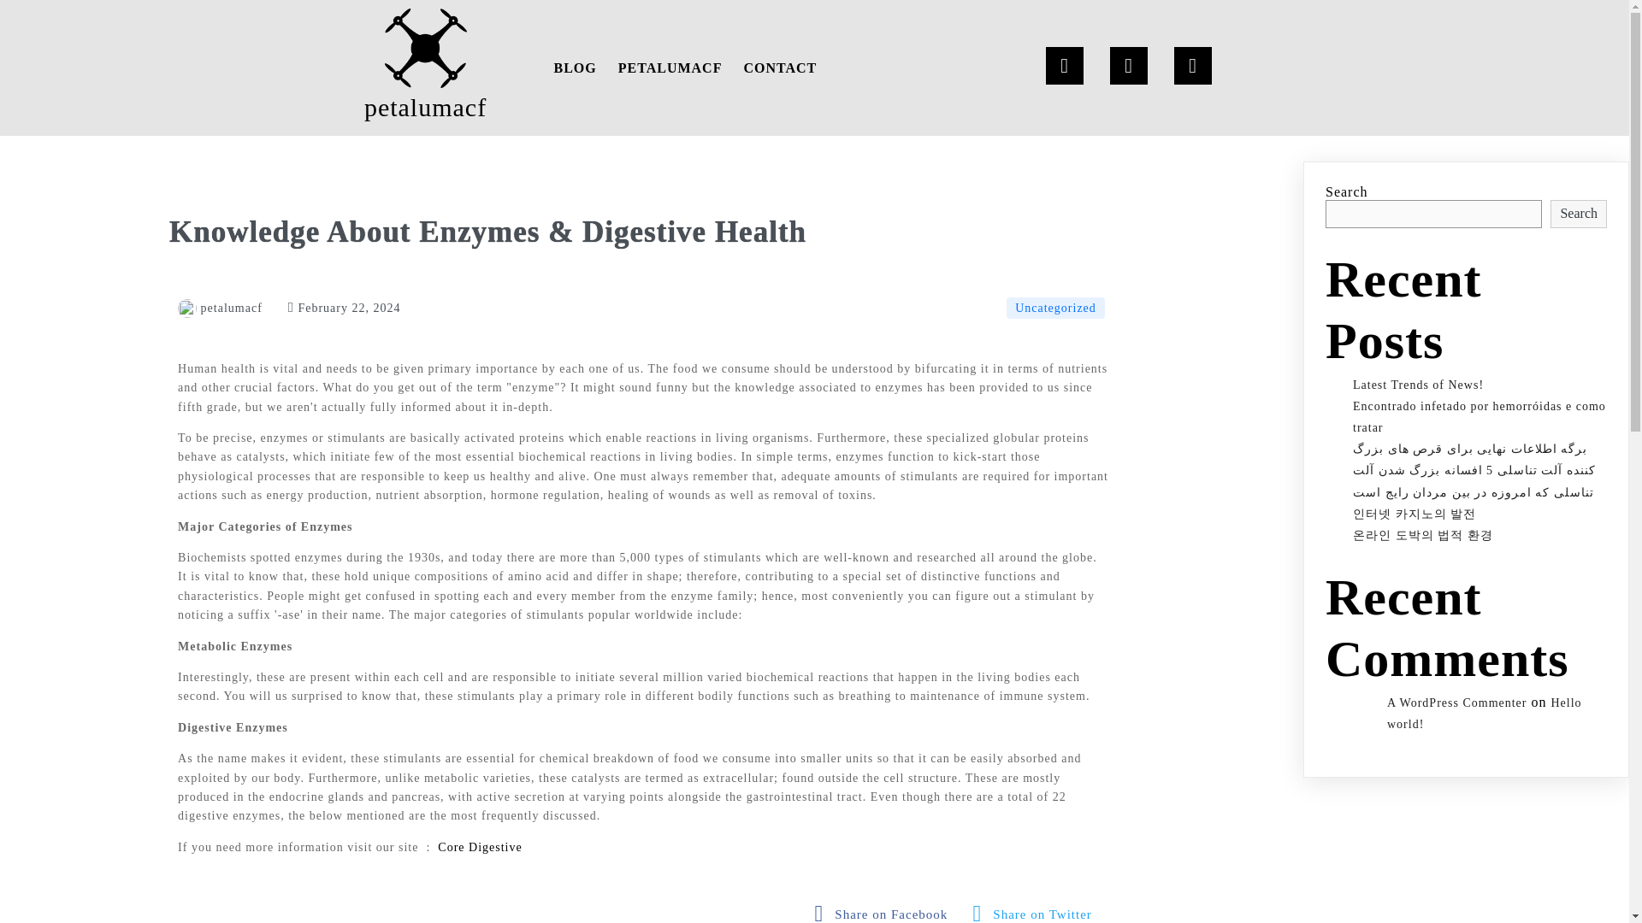 This screenshot has height=923, width=1642. Describe the element at coordinates (480, 847) in the screenshot. I see `Core Digestive` at that location.